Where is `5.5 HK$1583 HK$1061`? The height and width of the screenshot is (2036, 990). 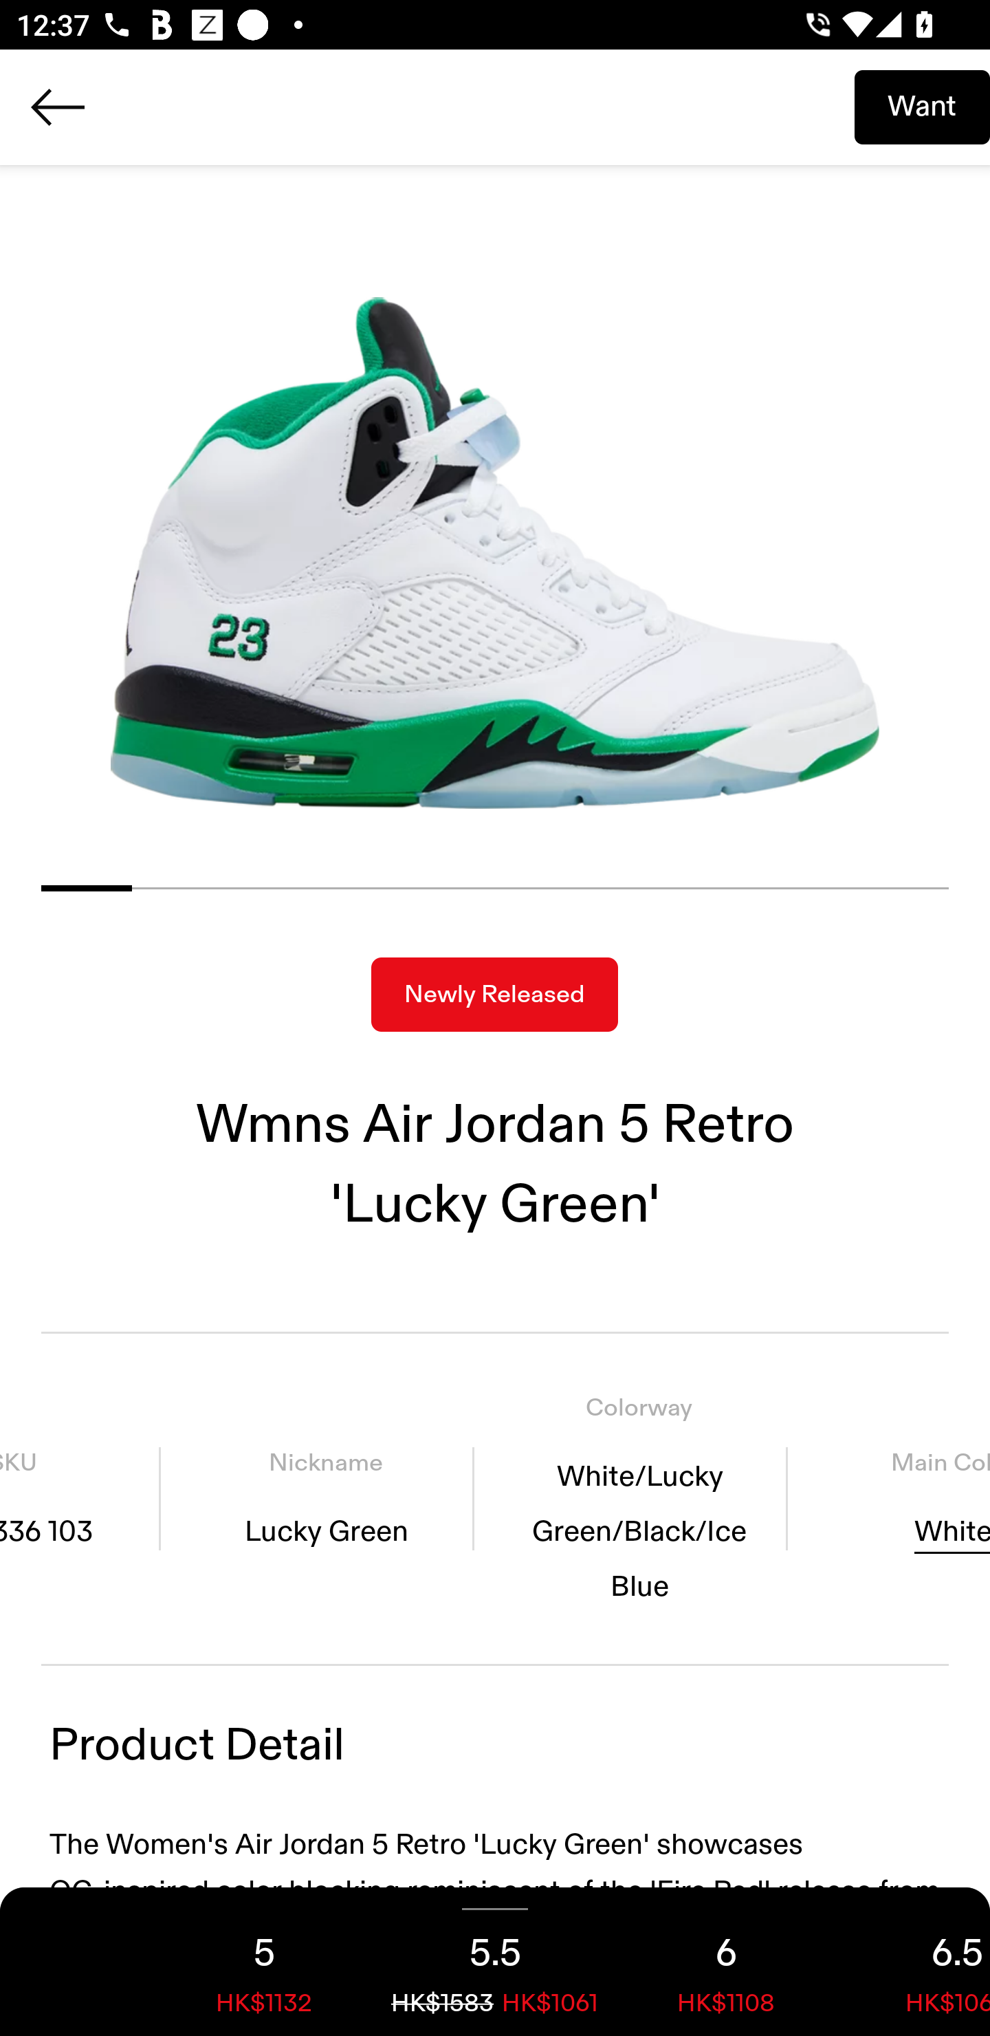 5.5 HK$1583 HK$1061 is located at coordinates (495, 1962).